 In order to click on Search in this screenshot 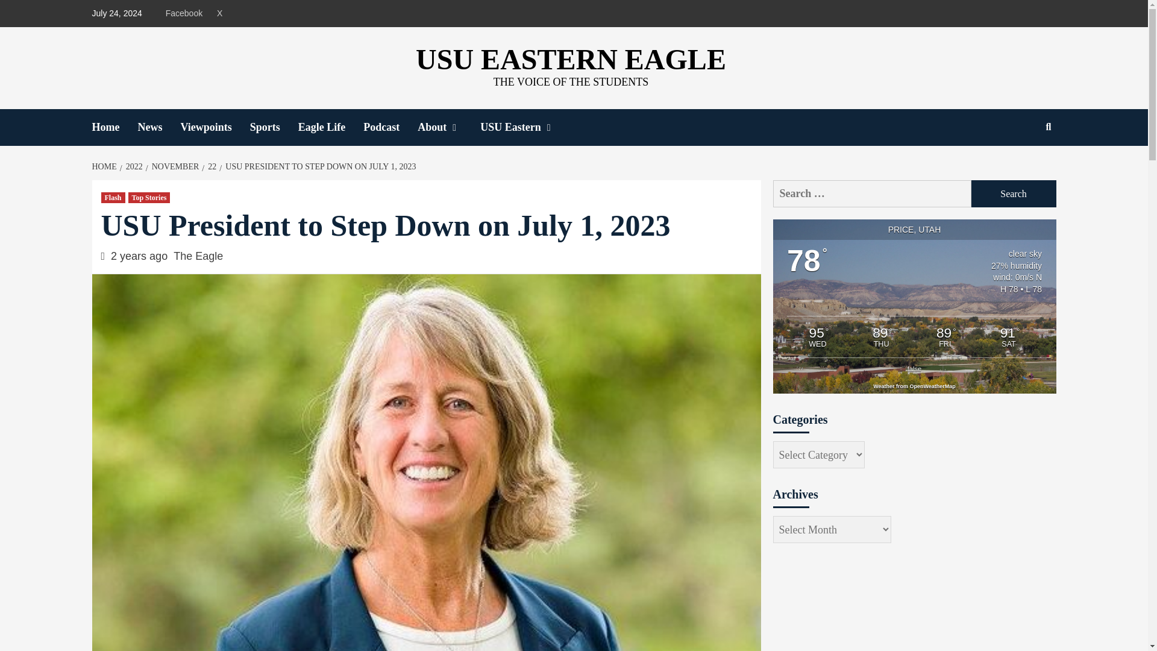, I will do `click(1014, 194)`.